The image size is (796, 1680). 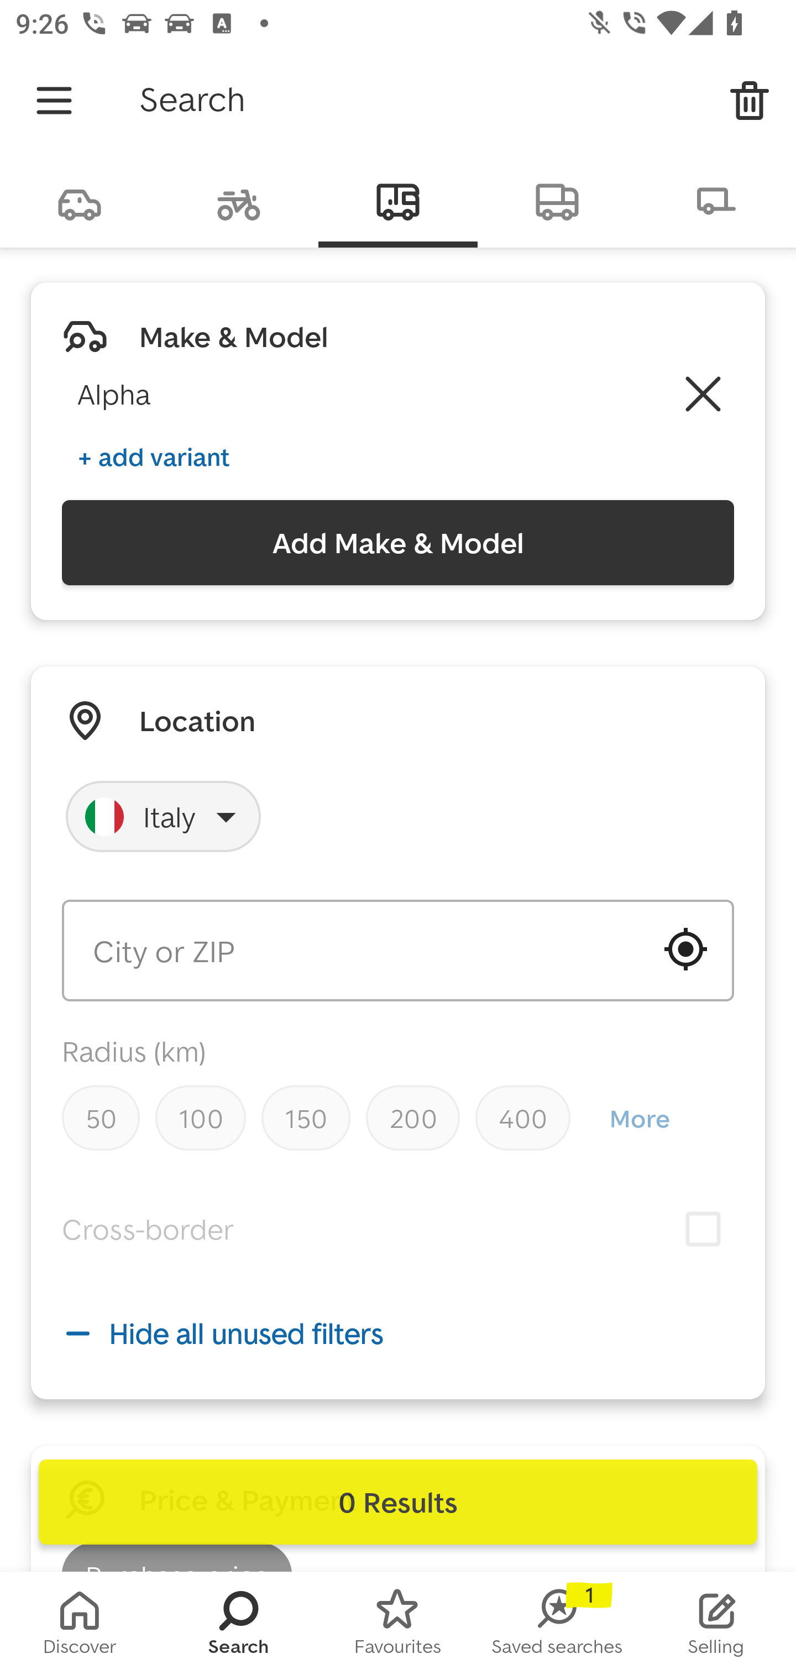 What do you see at coordinates (716, 1626) in the screenshot?
I see `STOCK_LIST Selling` at bounding box center [716, 1626].